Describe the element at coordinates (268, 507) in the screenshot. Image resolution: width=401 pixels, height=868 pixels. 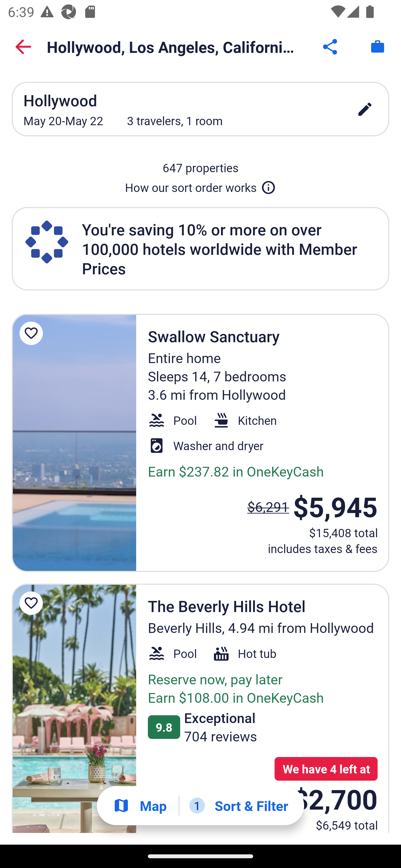
I see `$6,291 The price was $6,291` at that location.